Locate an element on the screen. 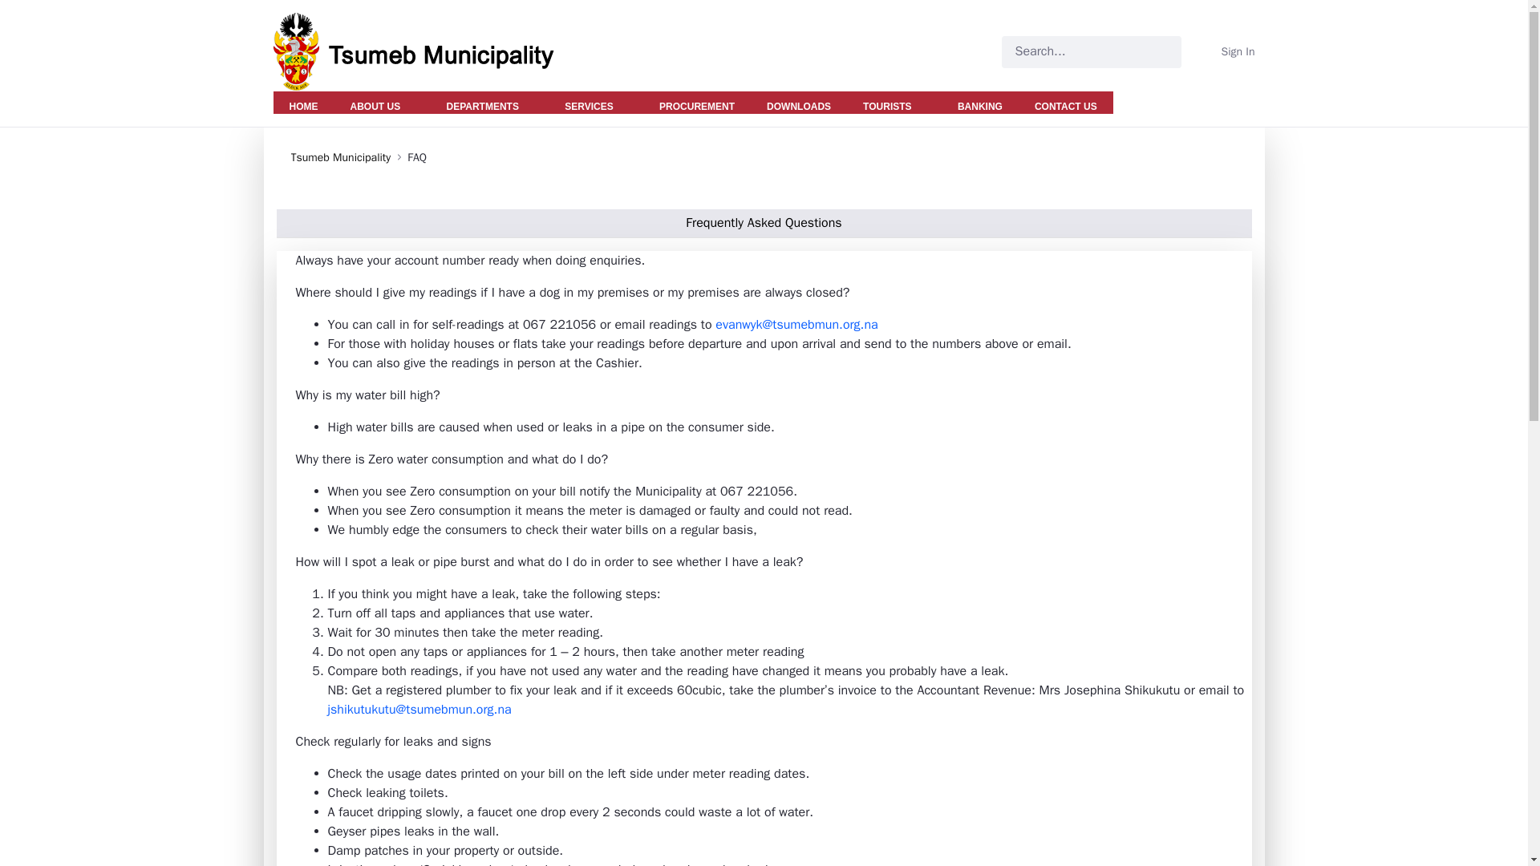 This screenshot has width=1540, height=866. Tsumeb Municipality is located at coordinates (340, 157).